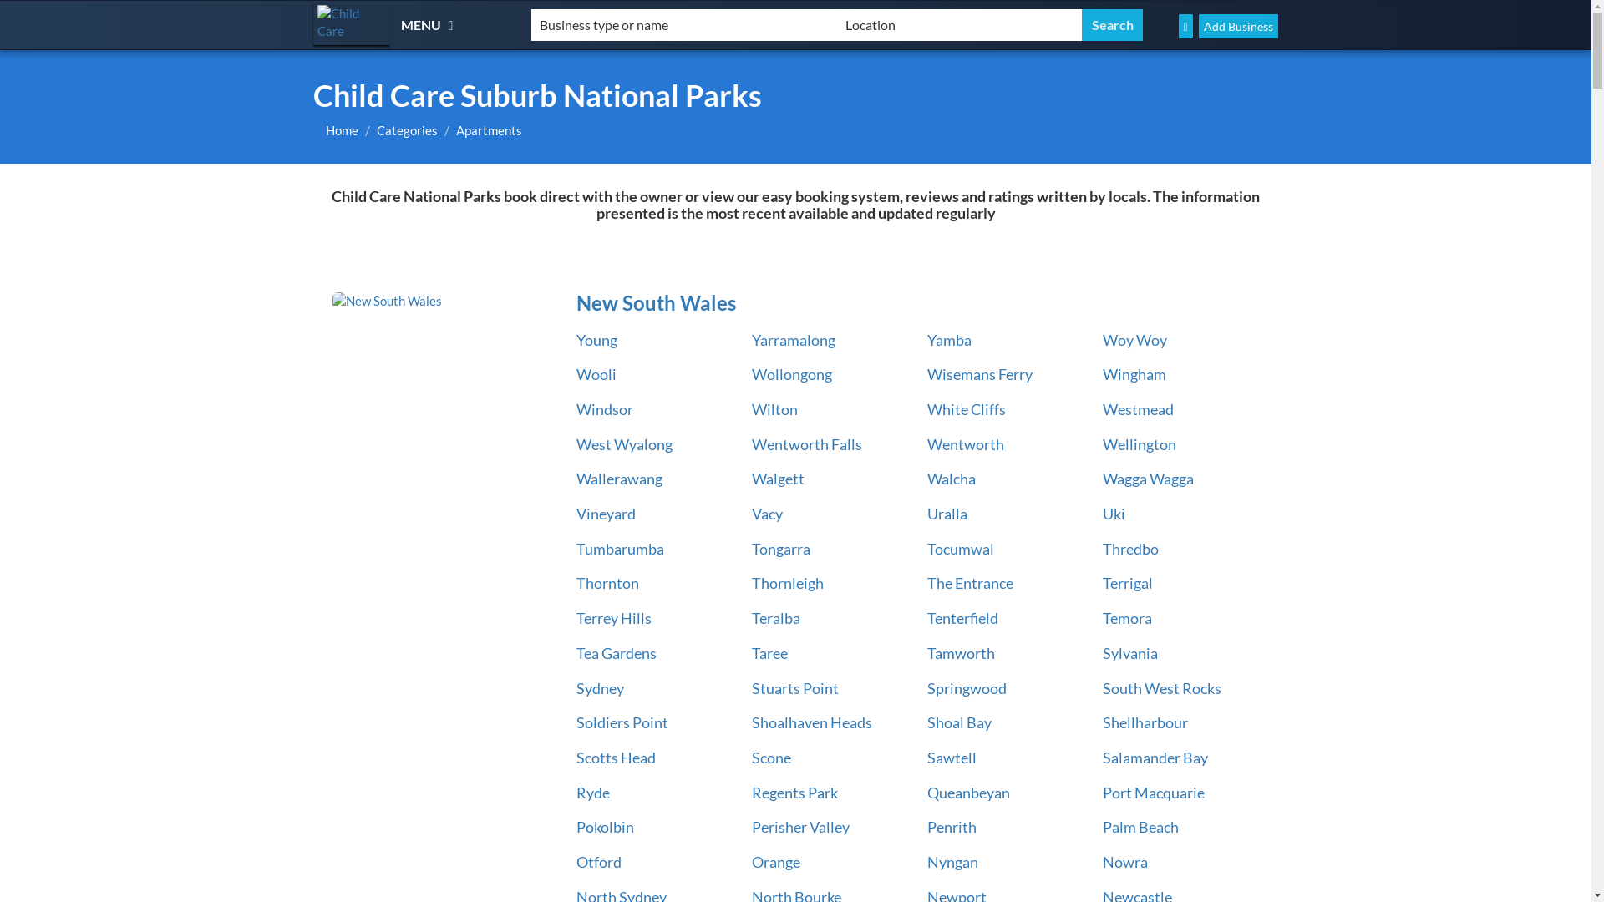 This screenshot has width=1604, height=902. Describe the element at coordinates (915, 303) in the screenshot. I see `New South Wales` at that location.